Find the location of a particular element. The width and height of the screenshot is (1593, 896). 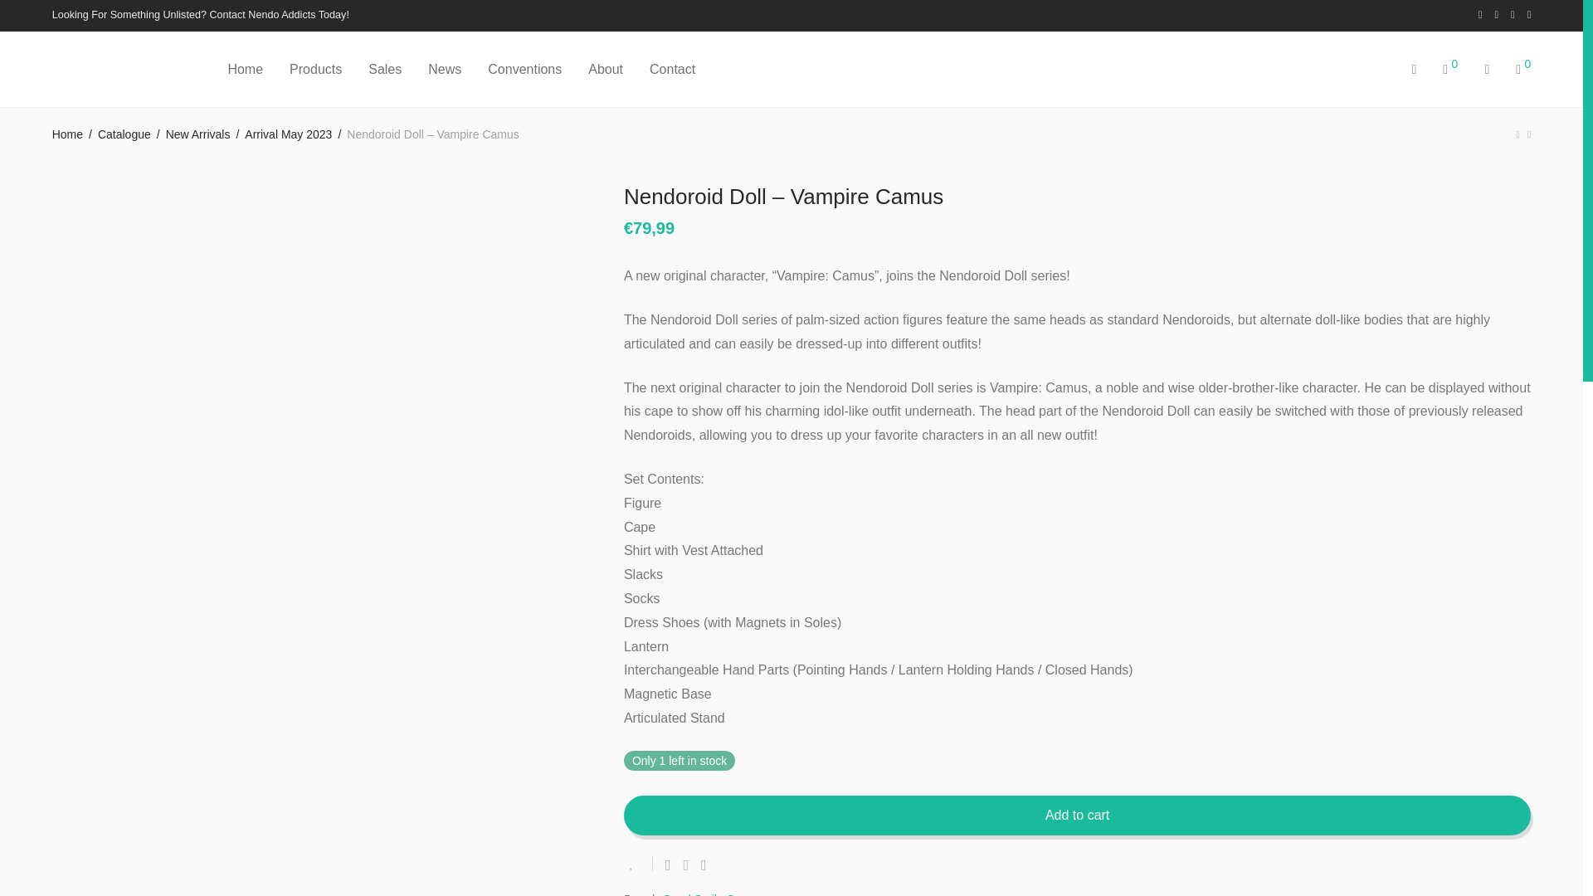

View brand is located at coordinates (719, 892).